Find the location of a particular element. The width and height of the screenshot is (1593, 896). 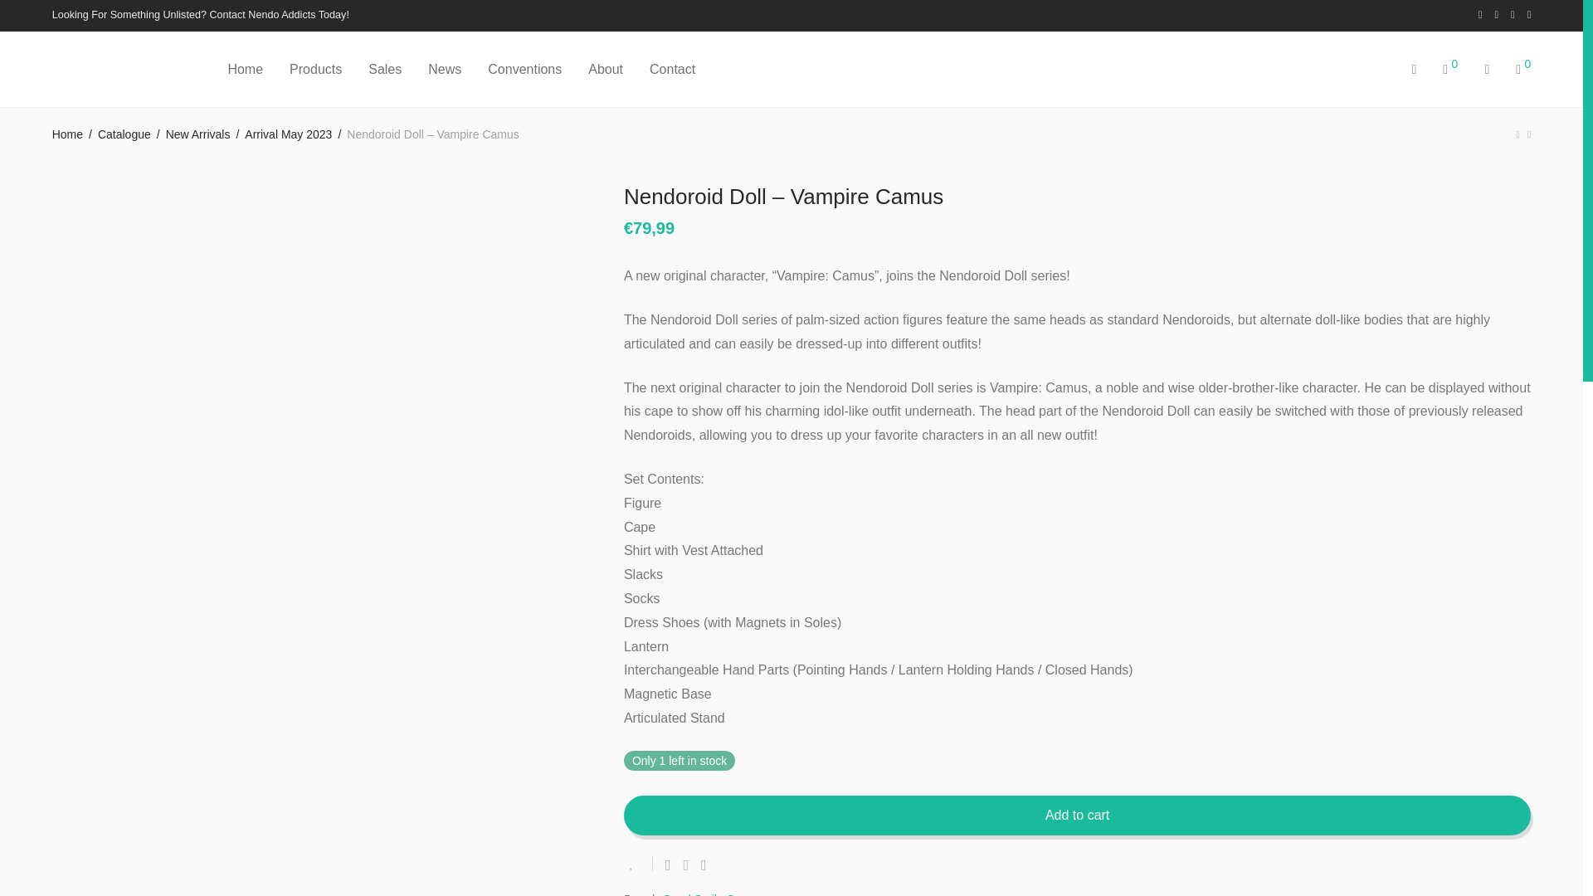

View brand is located at coordinates (719, 892).